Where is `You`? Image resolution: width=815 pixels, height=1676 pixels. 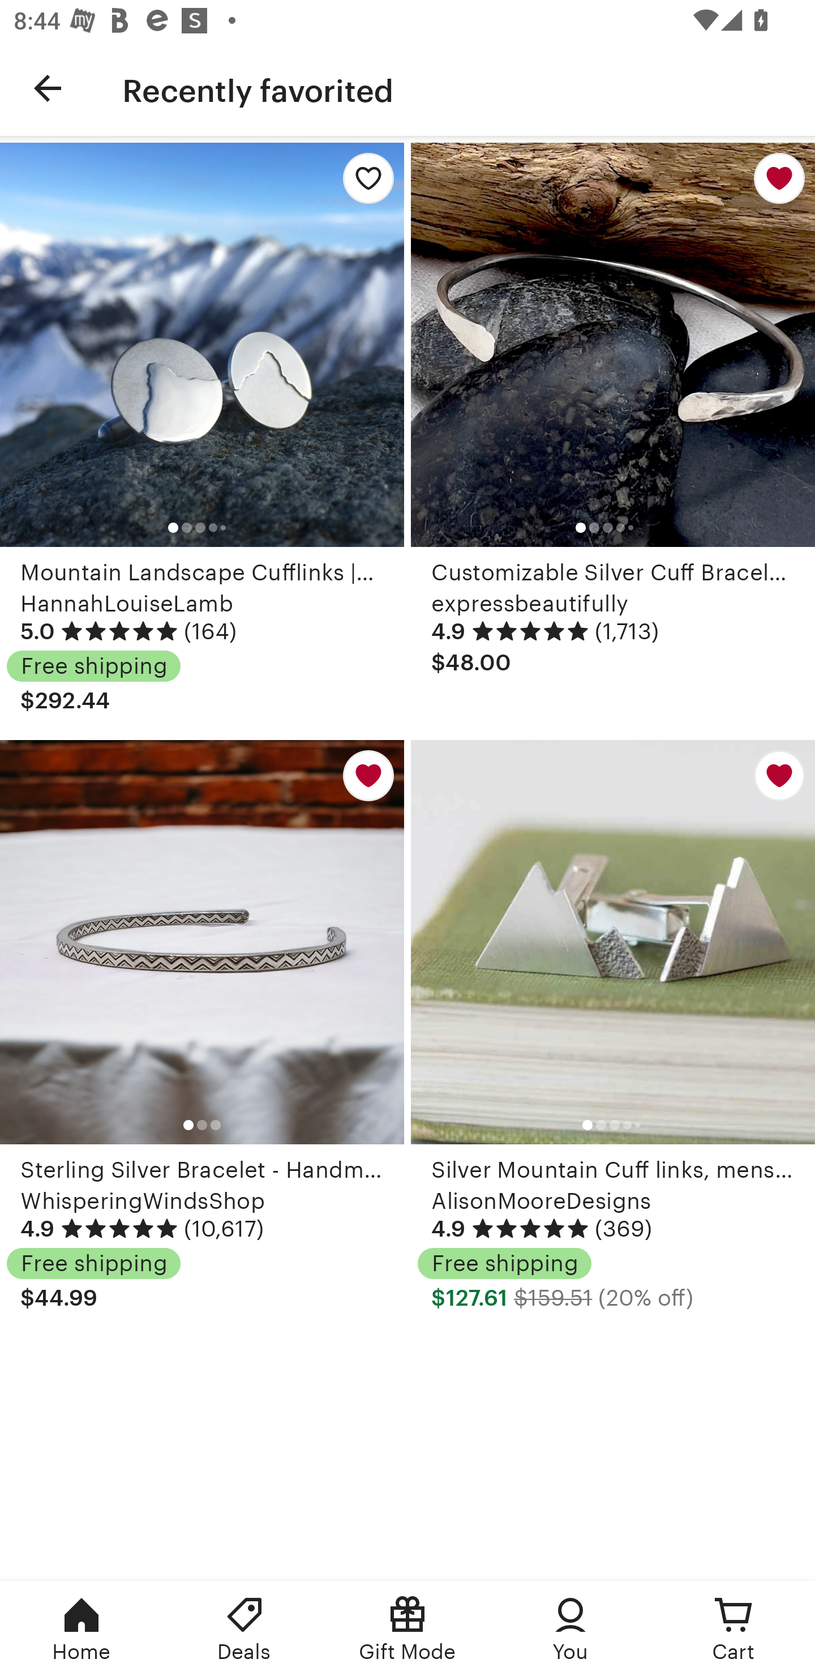 You is located at coordinates (570, 1628).